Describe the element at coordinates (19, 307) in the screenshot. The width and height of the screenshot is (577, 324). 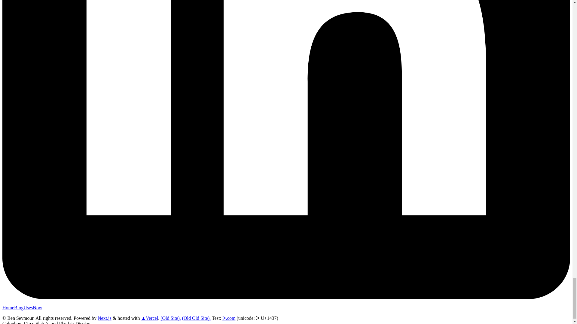
I see `Blog` at that location.